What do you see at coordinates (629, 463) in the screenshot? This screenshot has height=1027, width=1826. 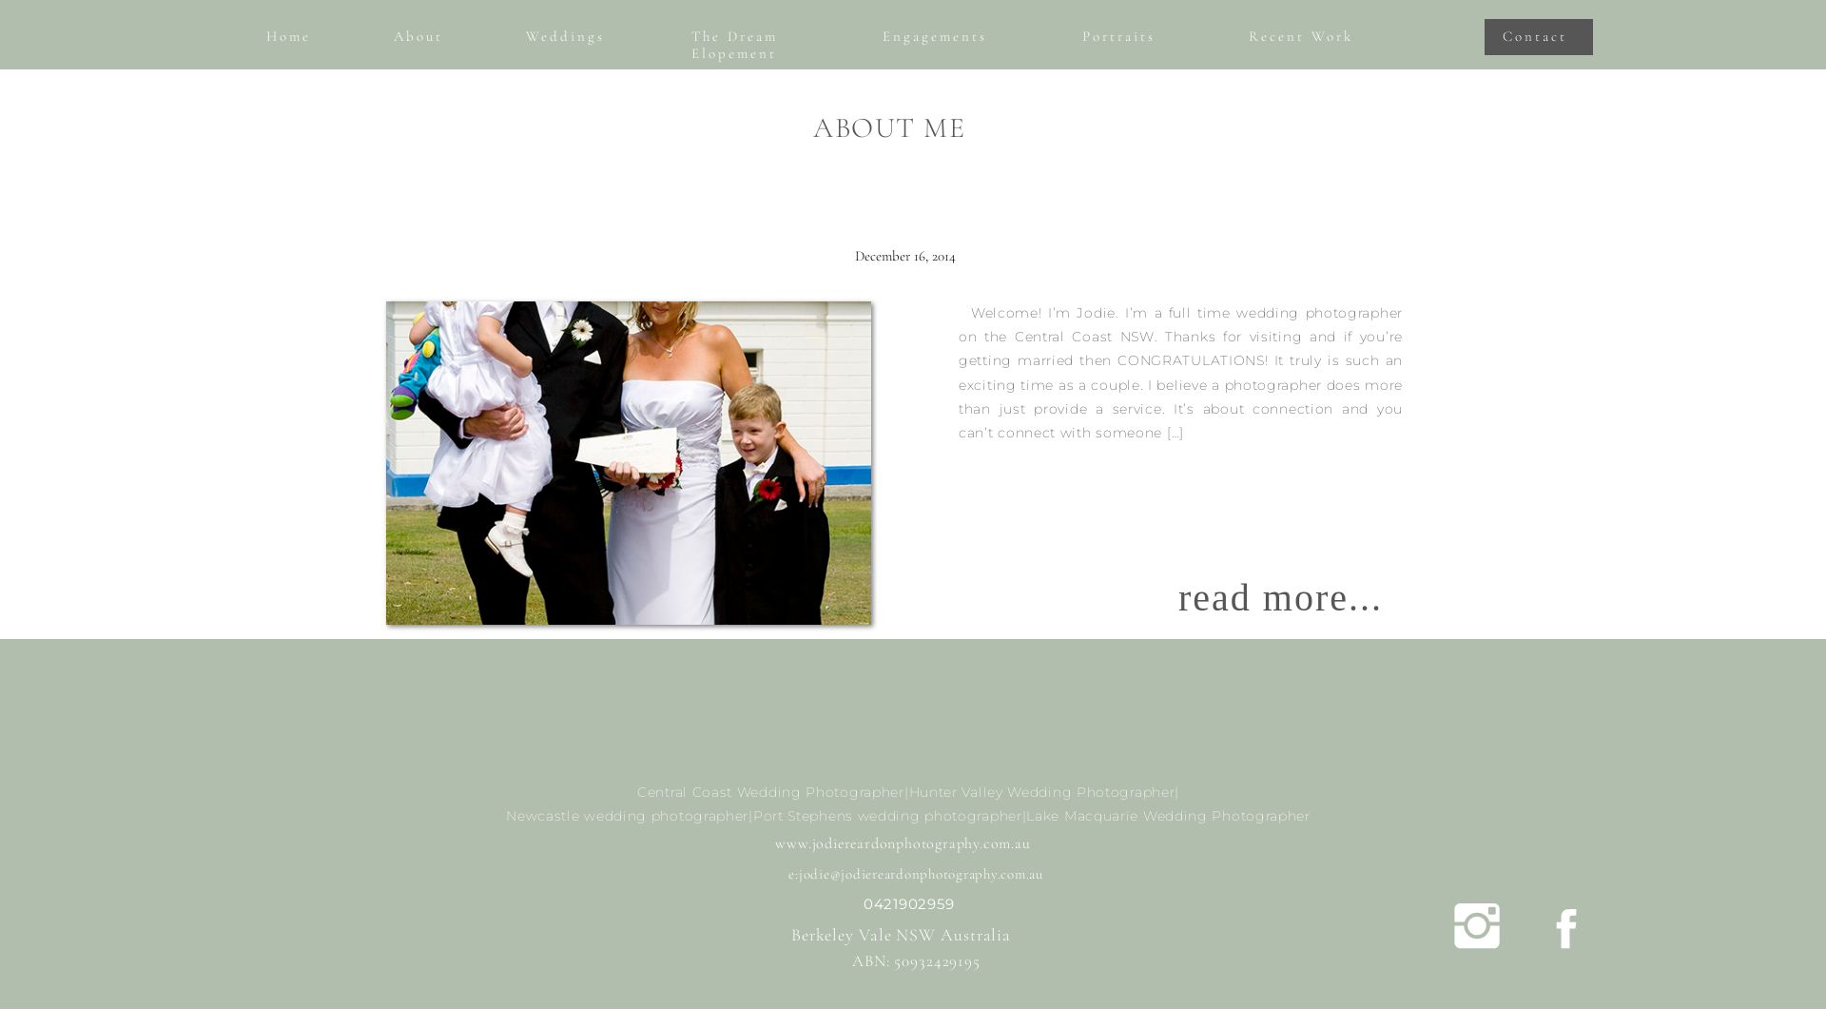 I see `About Me` at bounding box center [629, 463].